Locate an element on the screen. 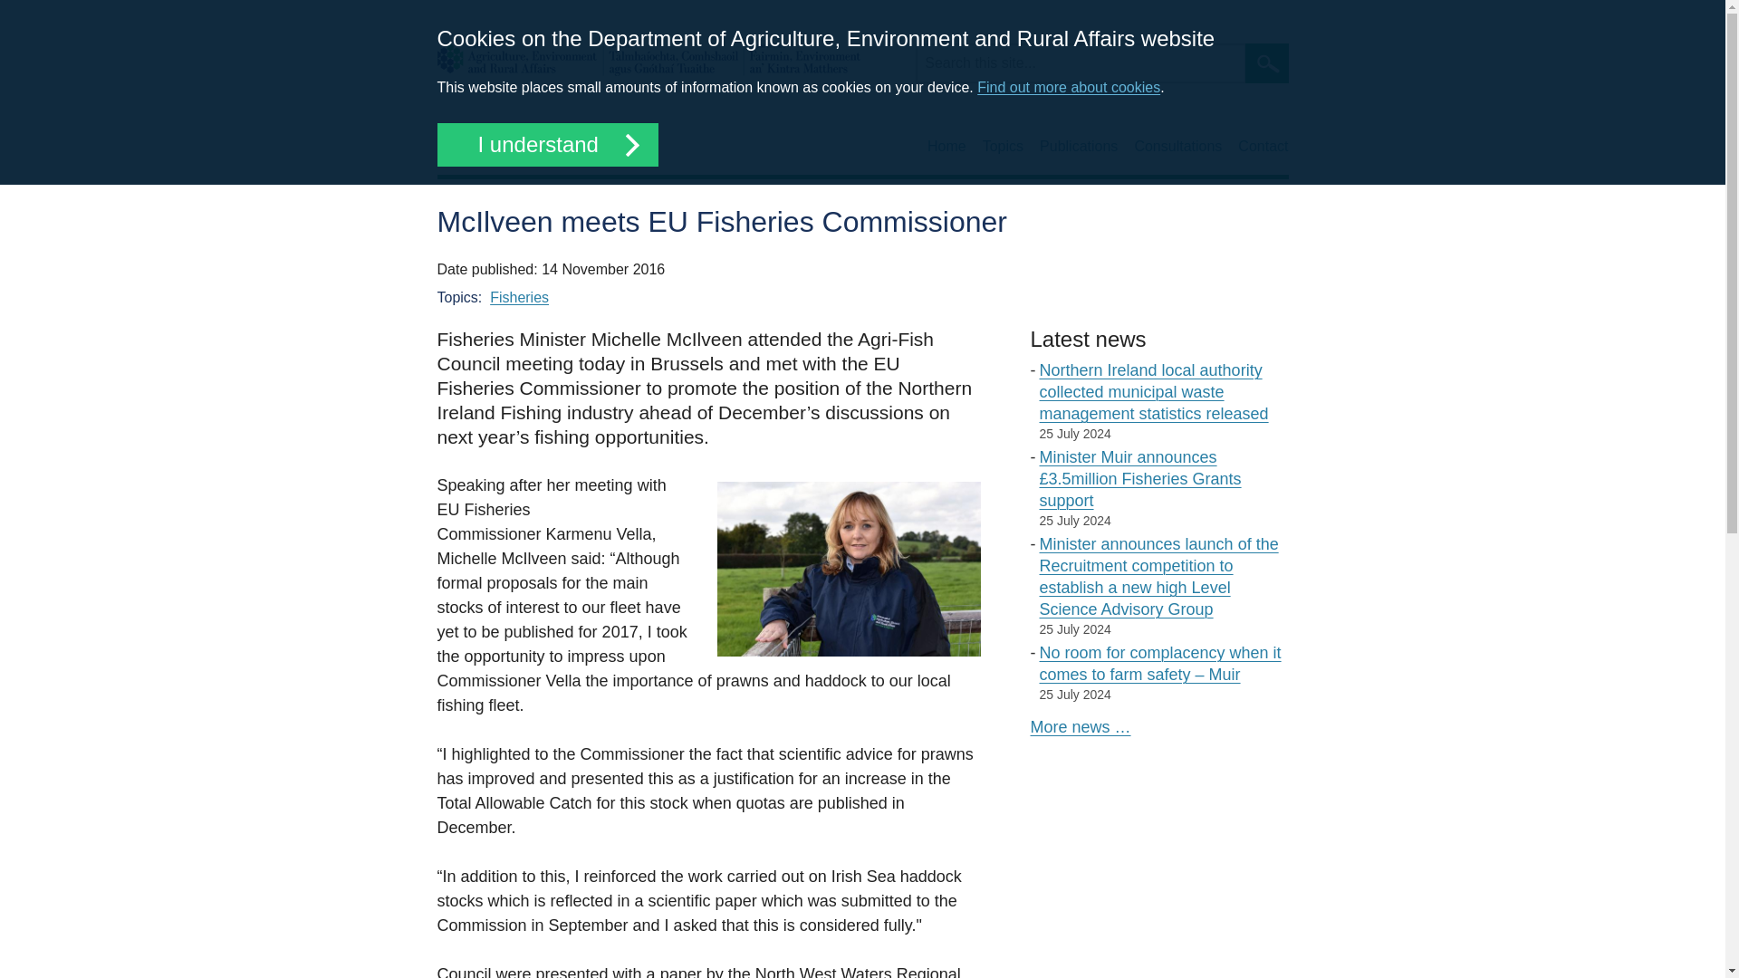  Find out more about cookies is located at coordinates (1069, 87).